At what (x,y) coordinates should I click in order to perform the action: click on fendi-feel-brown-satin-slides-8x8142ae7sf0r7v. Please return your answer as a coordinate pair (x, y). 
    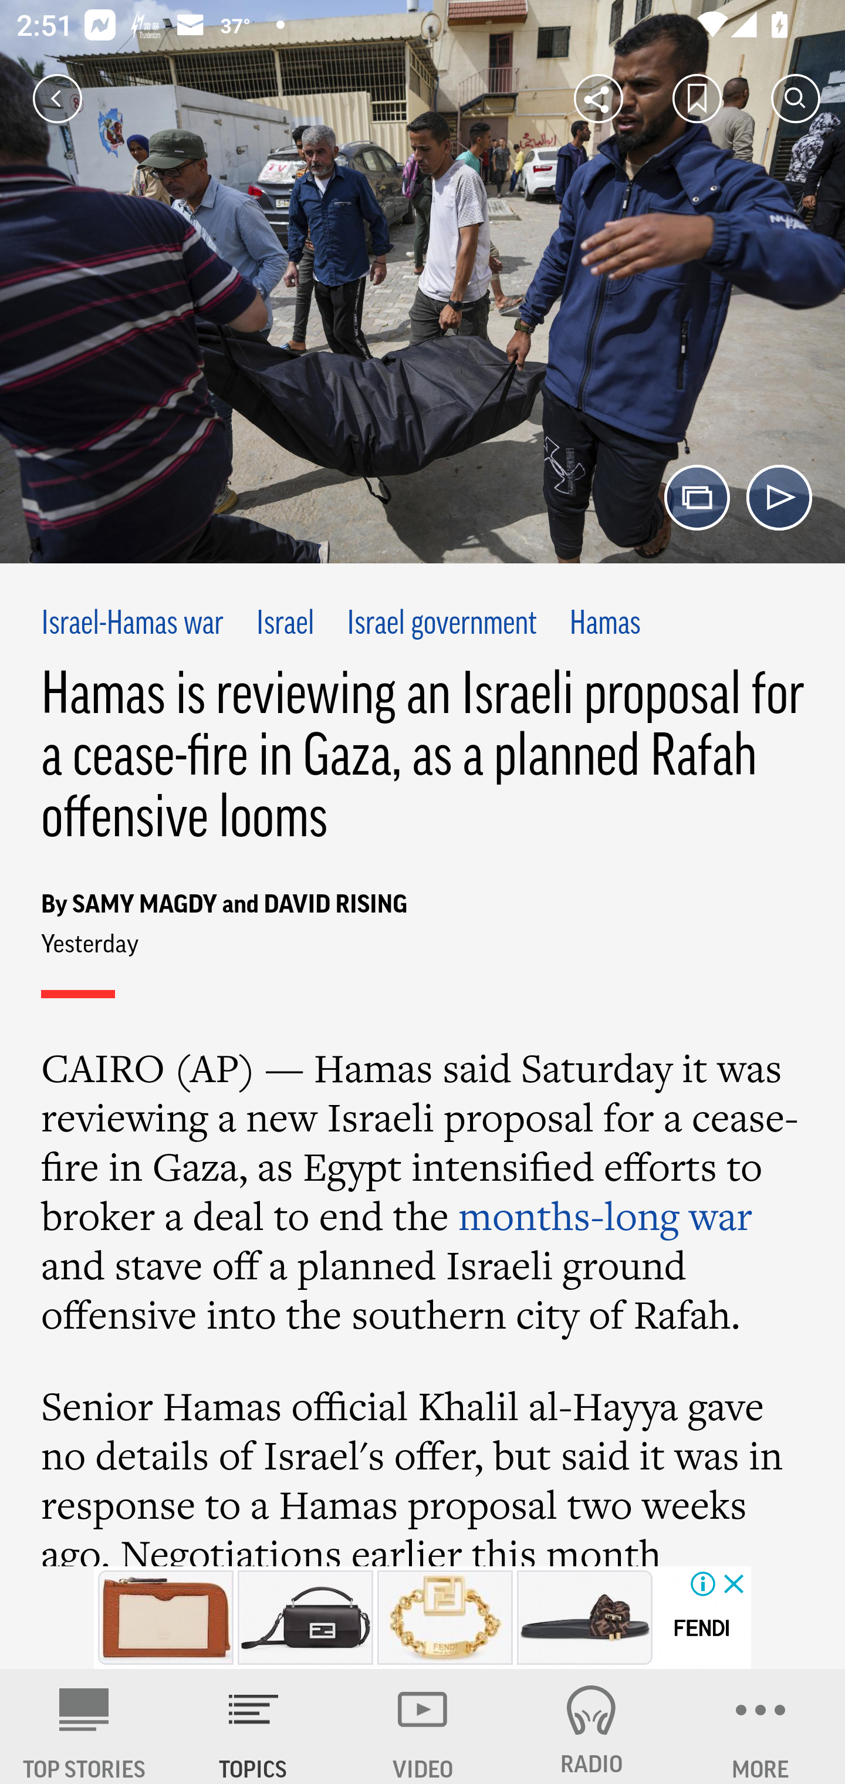
    Looking at the image, I should click on (584, 1617).